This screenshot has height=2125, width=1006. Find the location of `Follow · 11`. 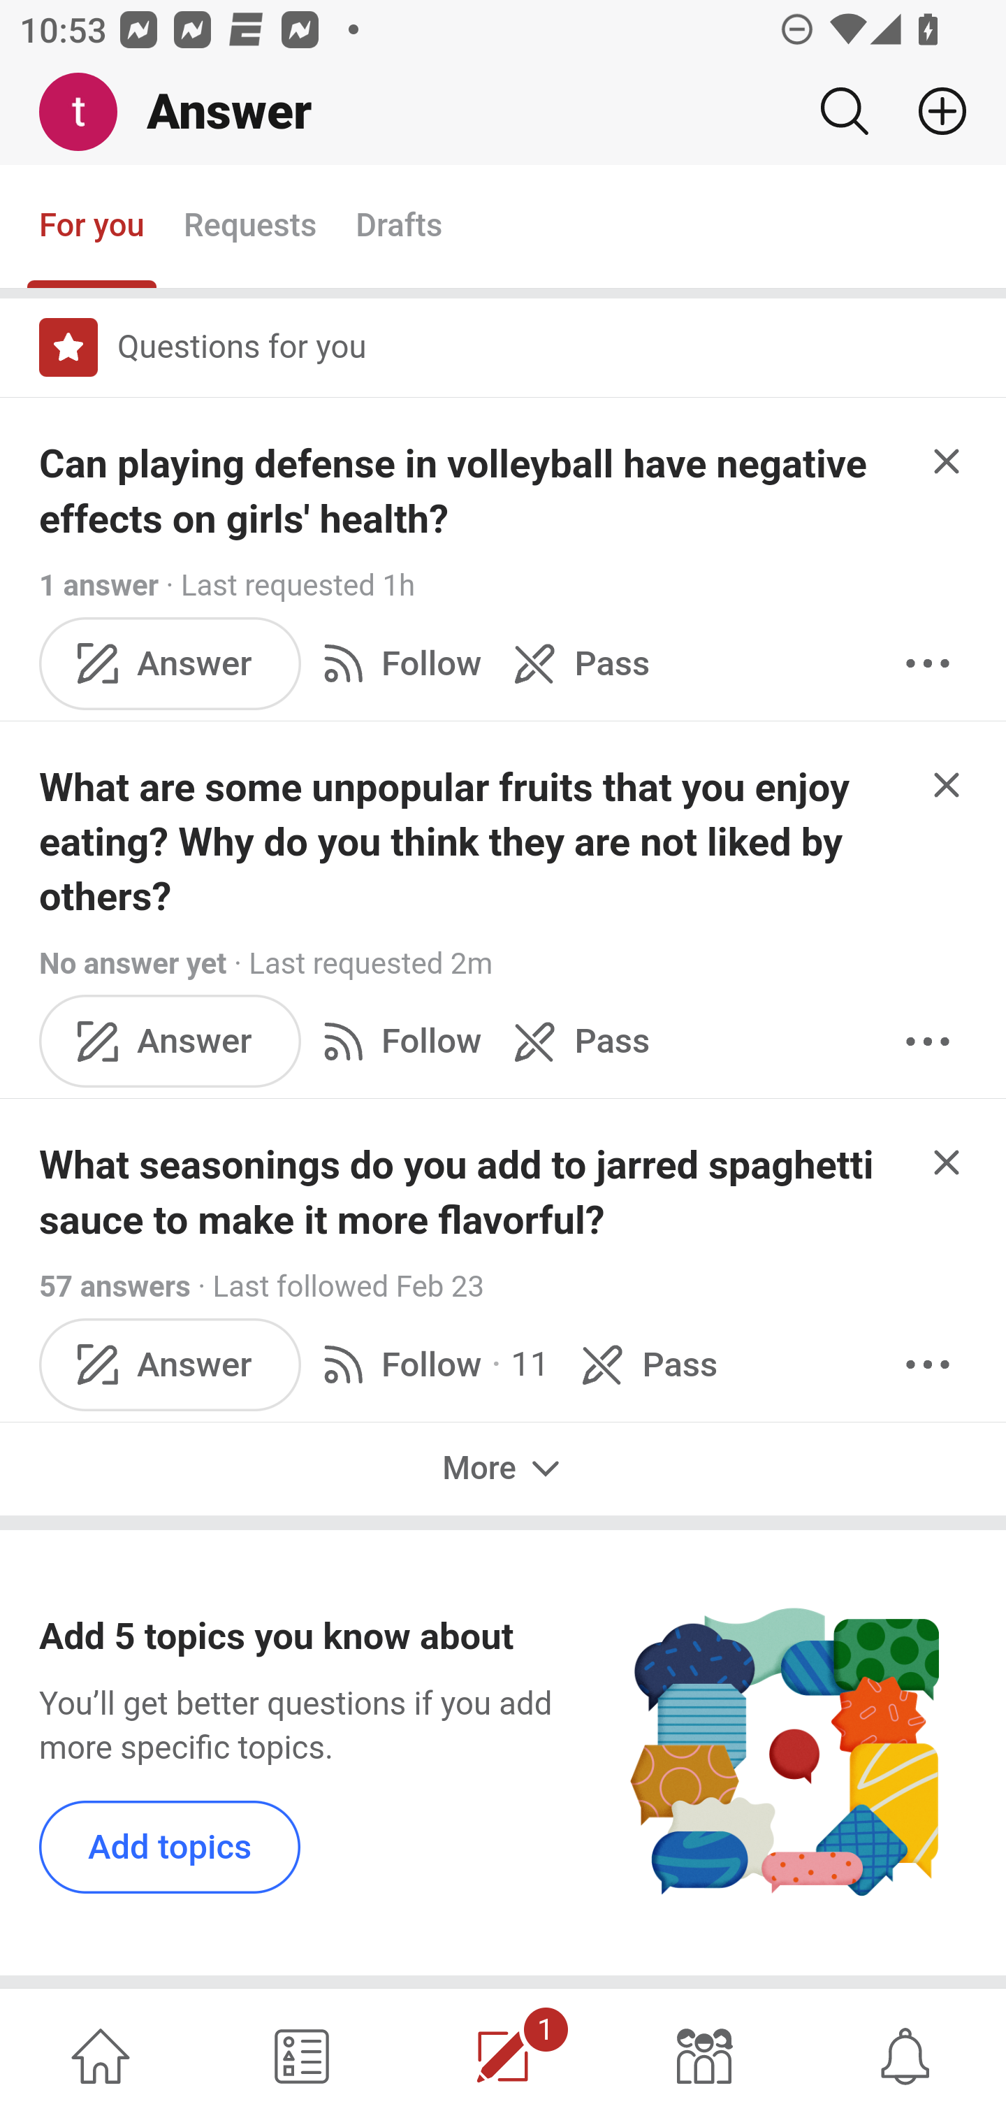

Follow · 11 is located at coordinates (430, 1364).